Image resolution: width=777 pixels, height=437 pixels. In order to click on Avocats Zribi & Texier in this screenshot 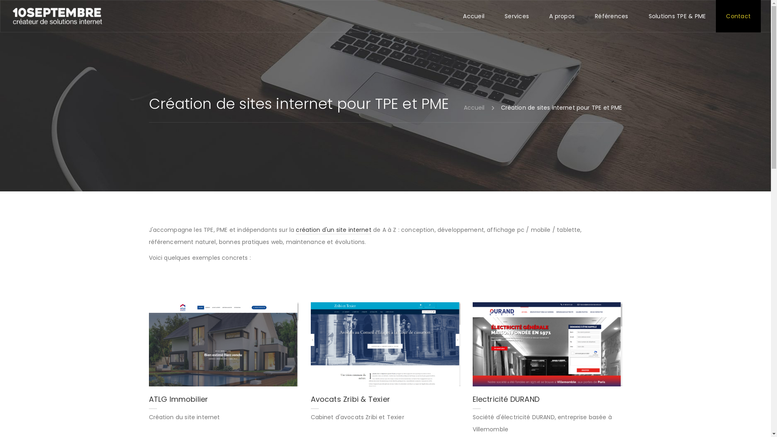, I will do `click(386, 344)`.